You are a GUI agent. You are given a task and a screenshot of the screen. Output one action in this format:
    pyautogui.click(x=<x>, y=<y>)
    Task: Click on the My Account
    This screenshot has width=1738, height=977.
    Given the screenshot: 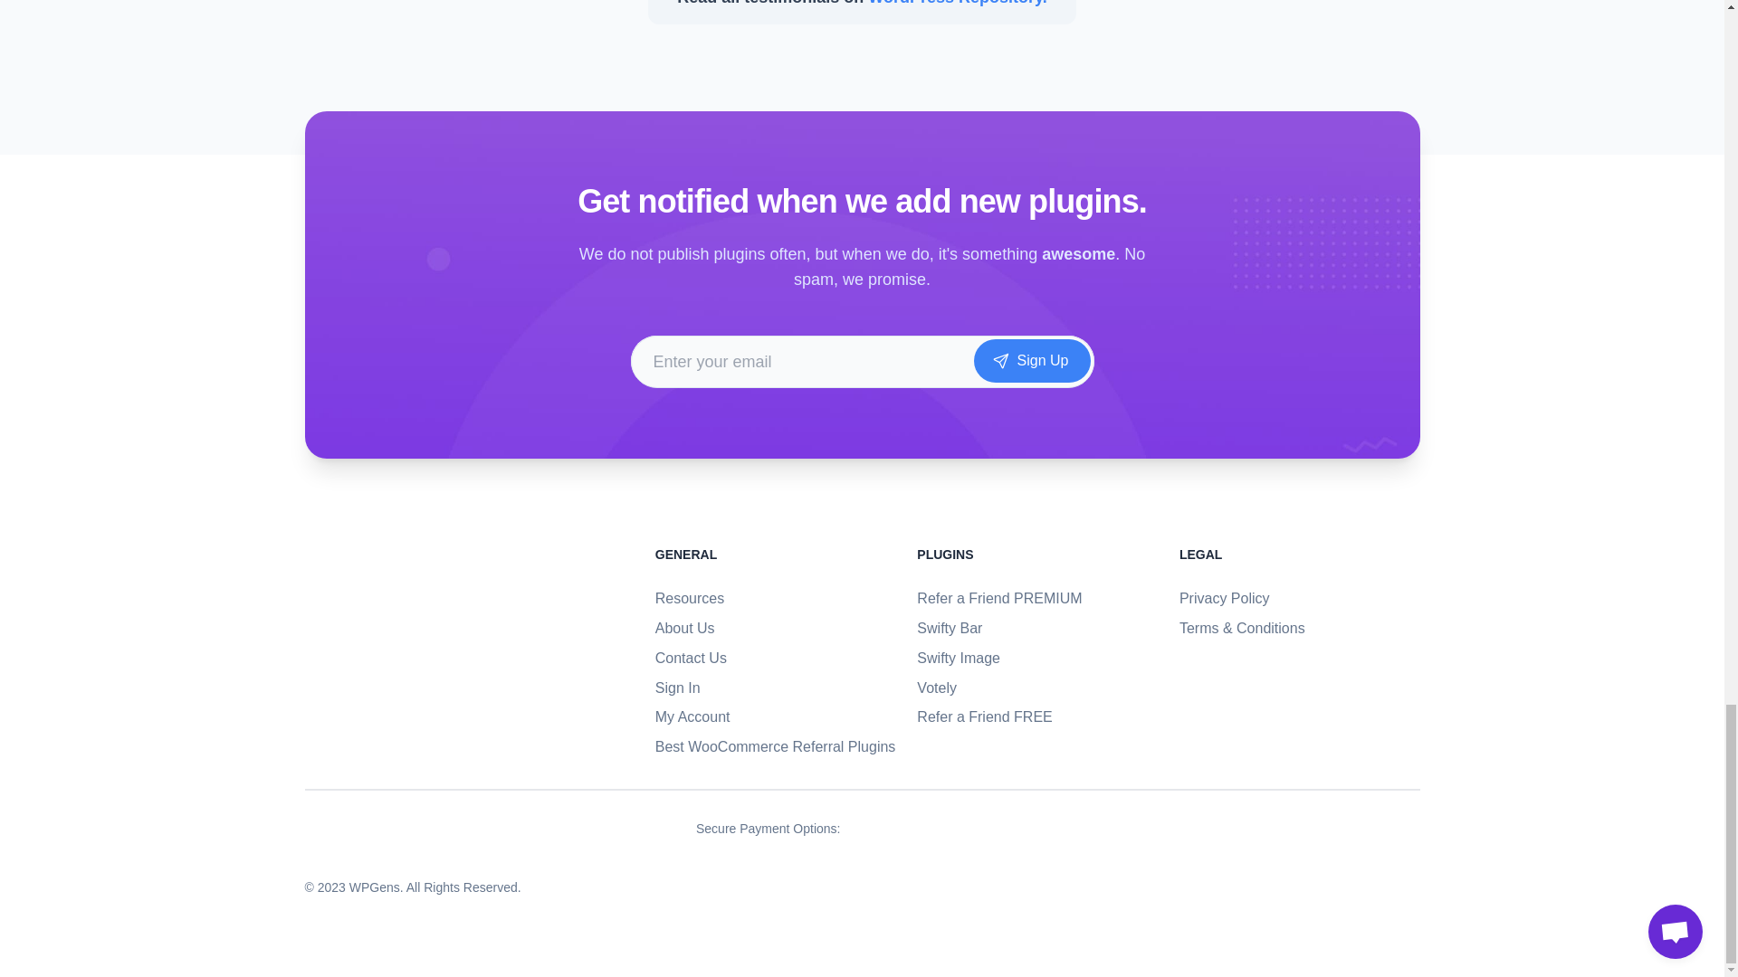 What is the action you would take?
    pyautogui.click(x=692, y=716)
    